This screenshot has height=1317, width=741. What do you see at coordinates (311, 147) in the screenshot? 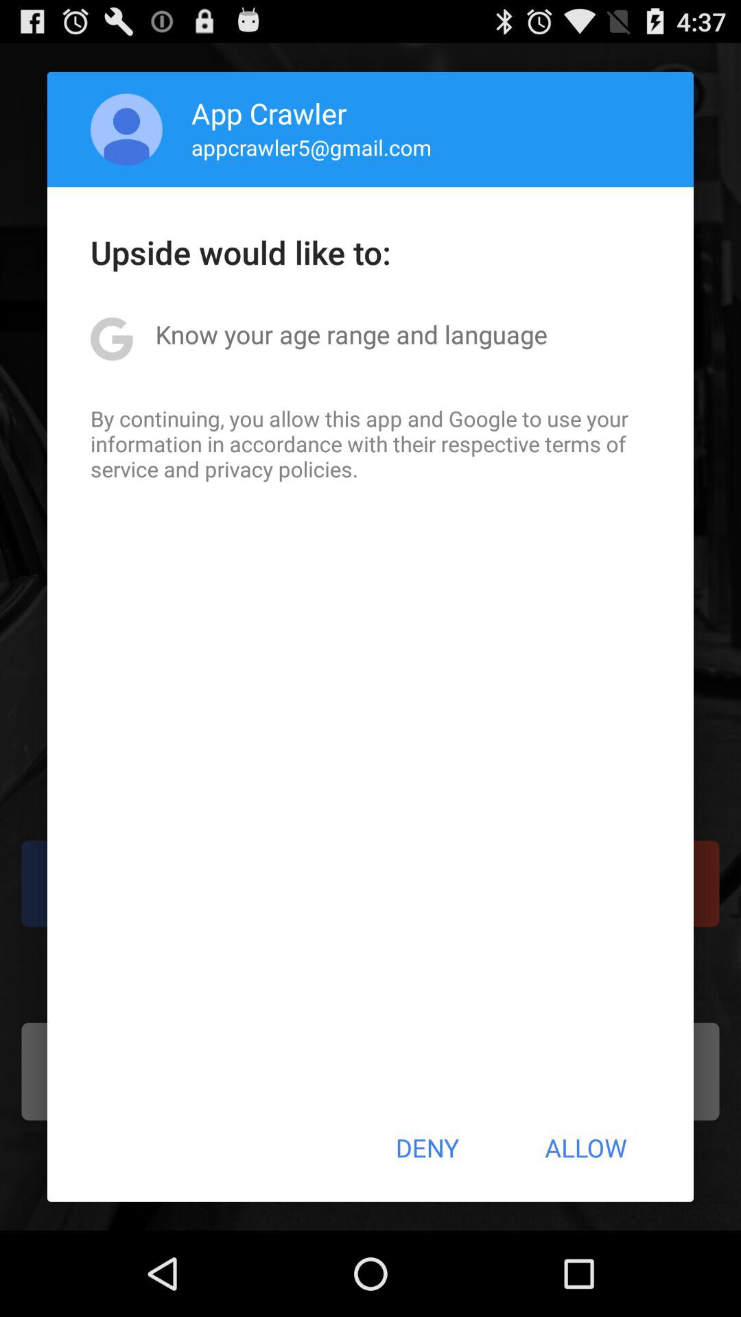
I see `swipe until appcrawler5@gmail.com app` at bounding box center [311, 147].